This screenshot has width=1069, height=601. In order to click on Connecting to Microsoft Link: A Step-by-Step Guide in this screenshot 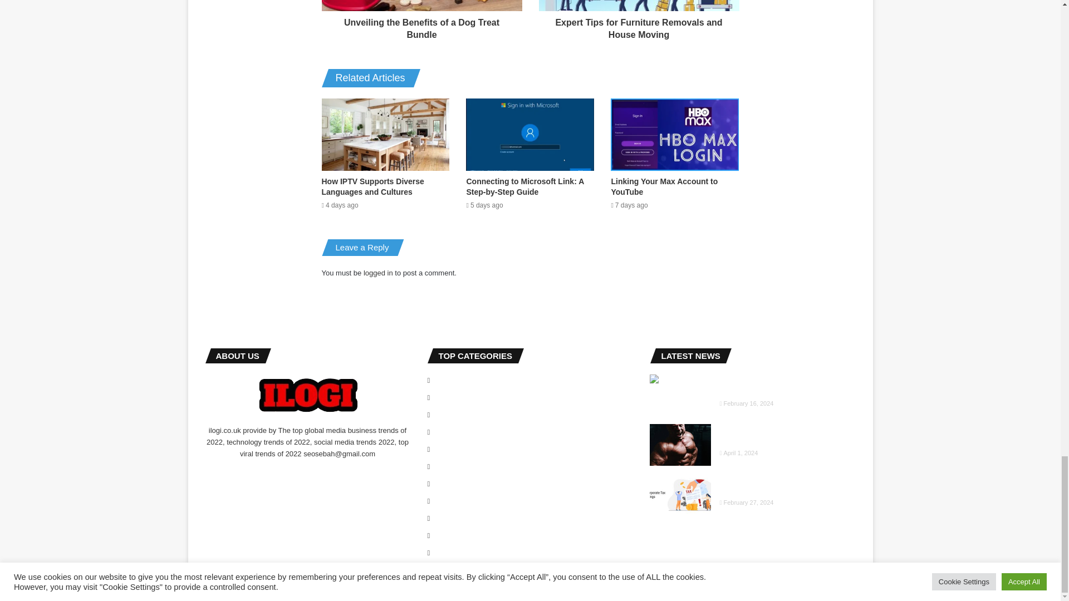, I will do `click(524, 186)`.